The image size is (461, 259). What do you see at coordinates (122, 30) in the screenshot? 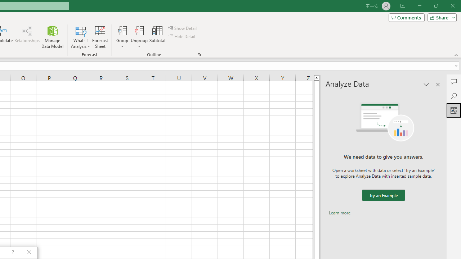
I see `Group...` at bounding box center [122, 30].